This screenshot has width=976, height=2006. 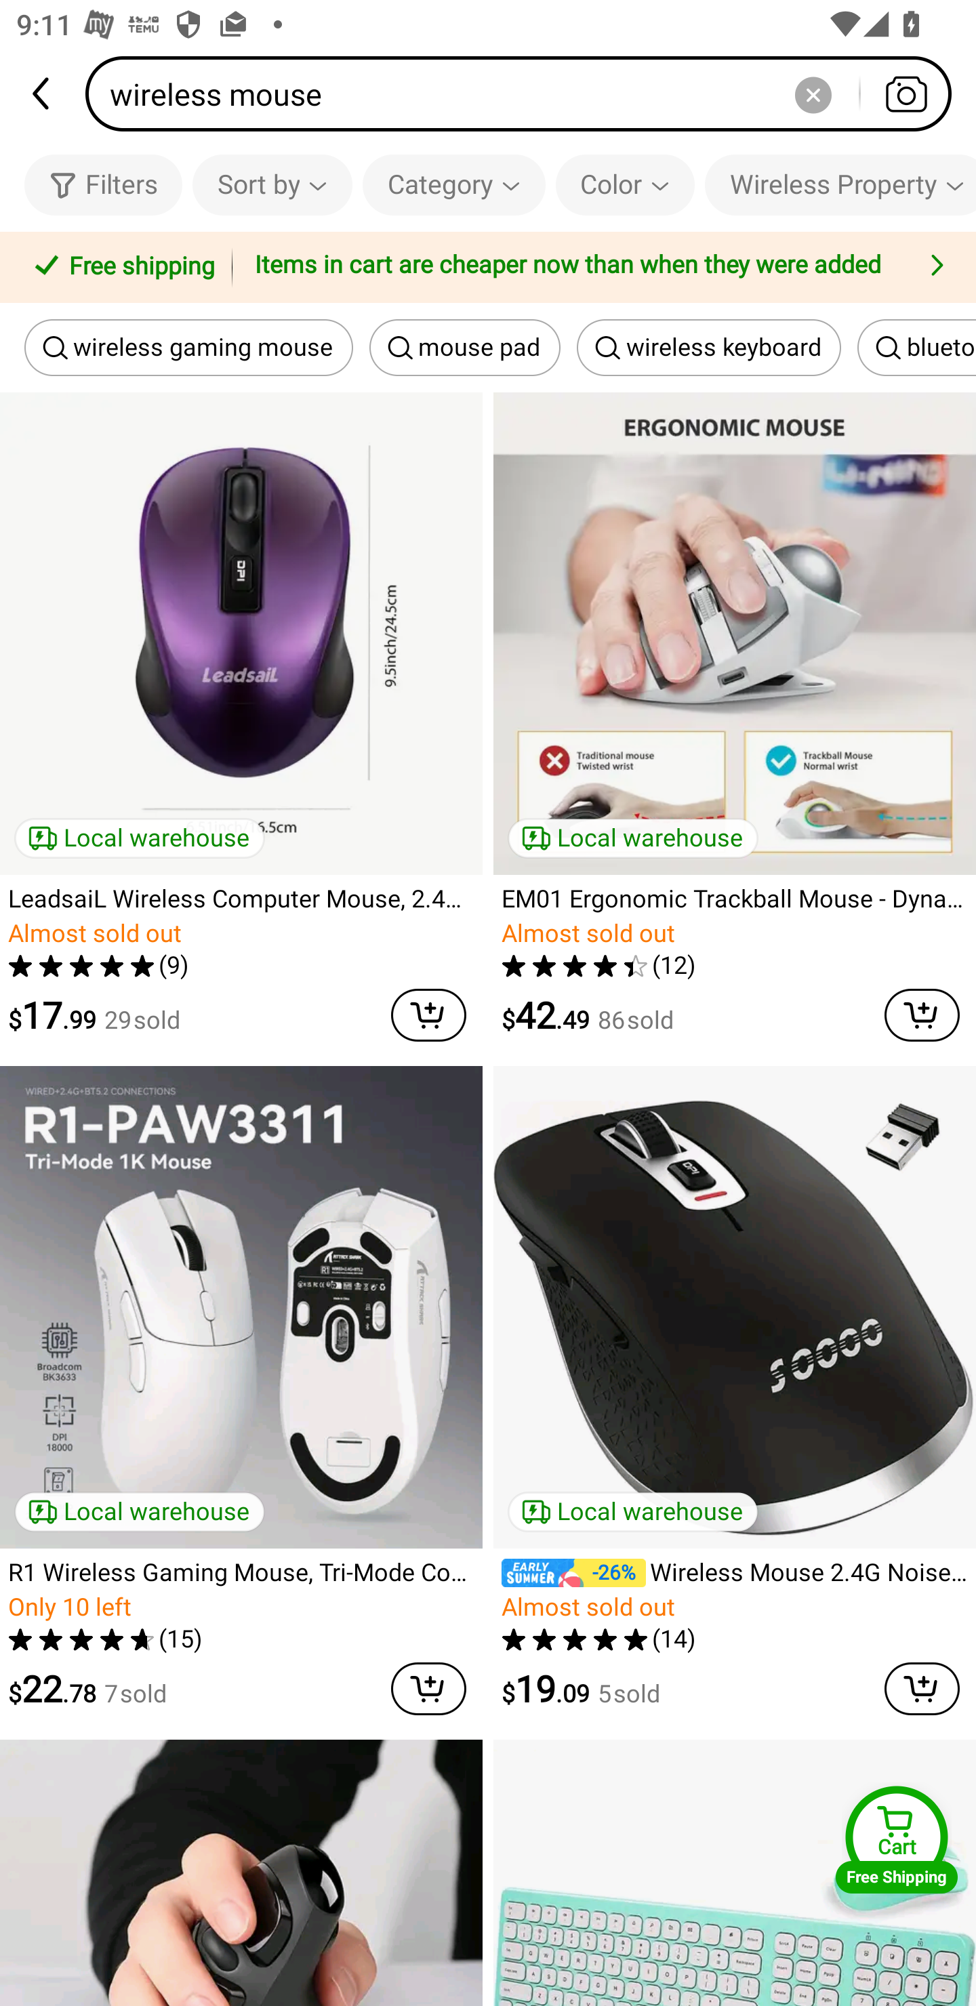 I want to click on Search by photo, so click(x=906, y=94).